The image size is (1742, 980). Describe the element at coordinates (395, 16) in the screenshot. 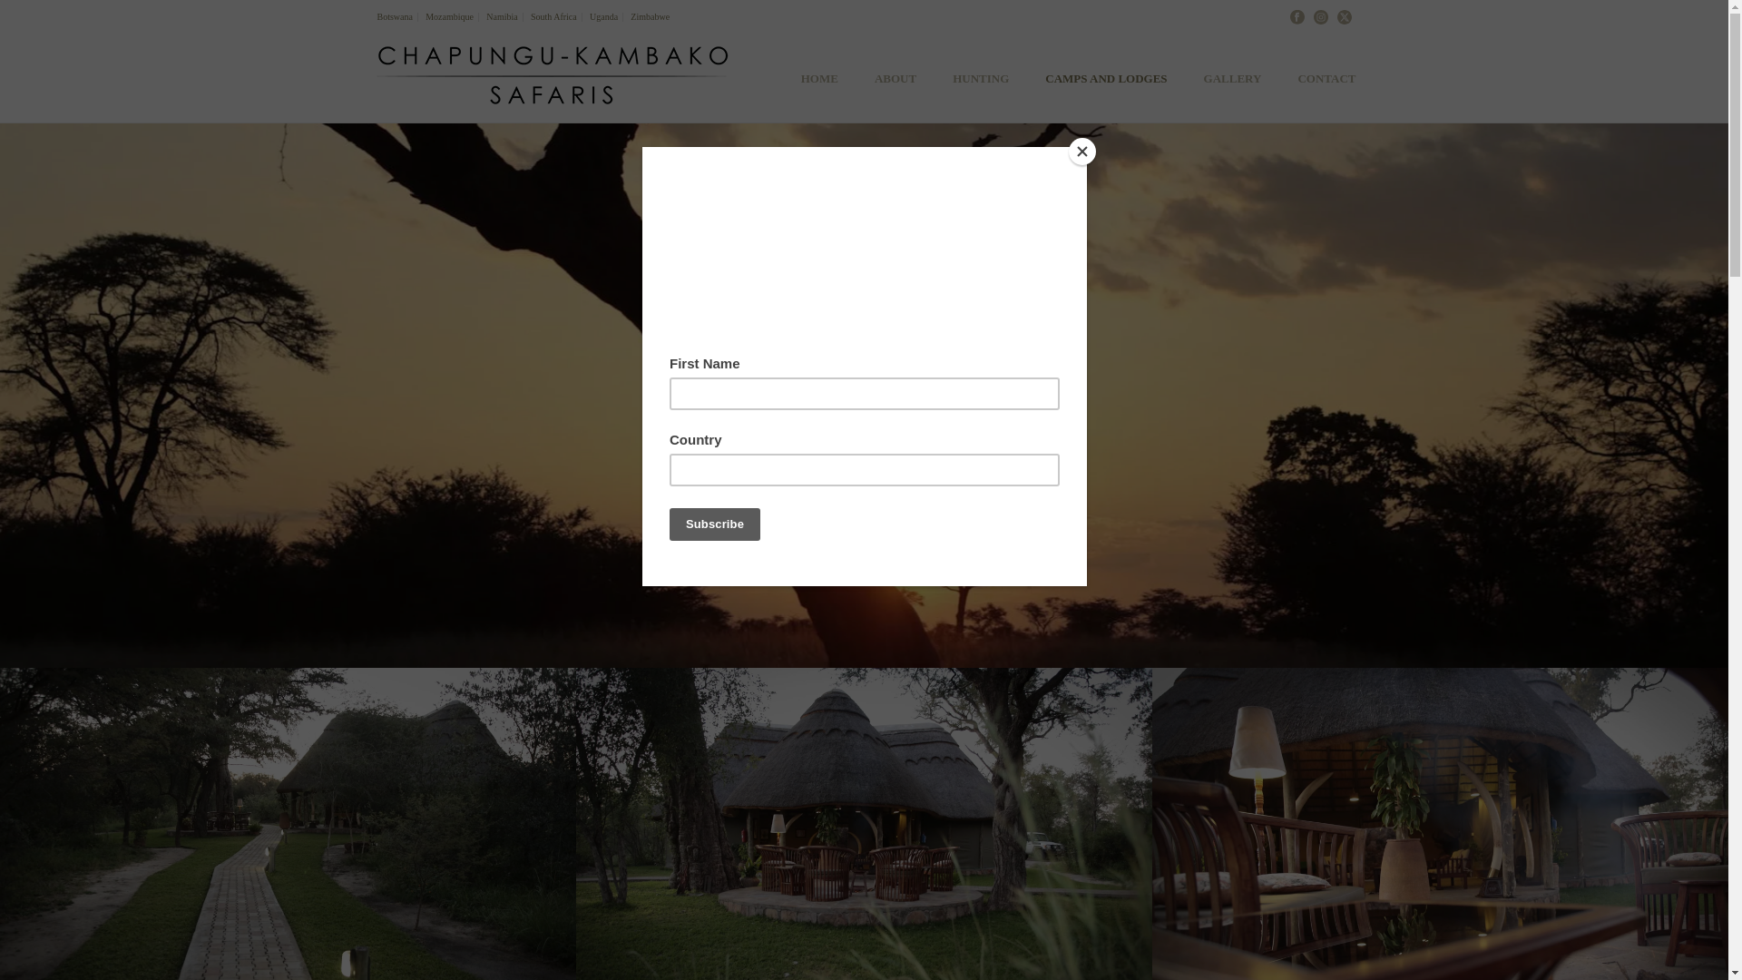

I see `Botswana` at that location.